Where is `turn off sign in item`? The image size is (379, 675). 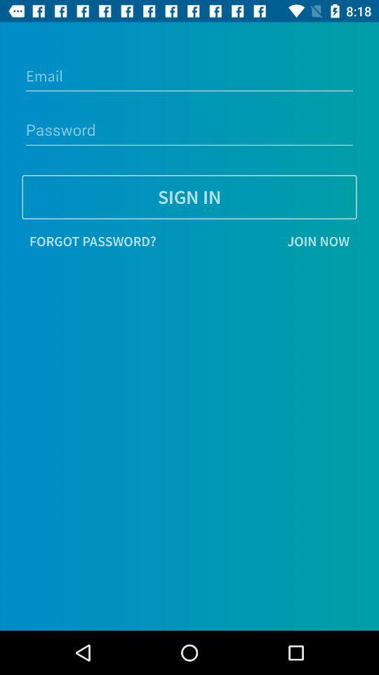
turn off sign in item is located at coordinates (189, 197).